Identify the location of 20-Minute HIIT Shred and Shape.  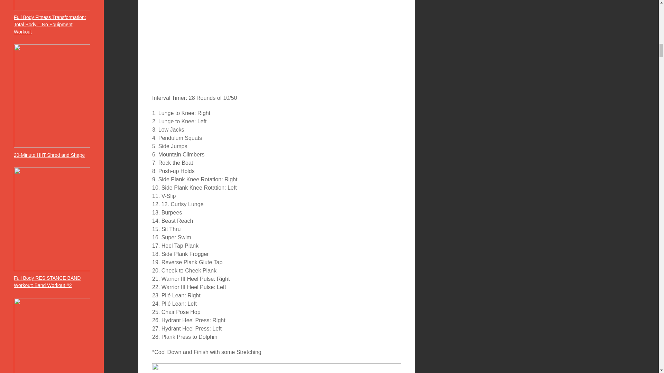
(49, 155).